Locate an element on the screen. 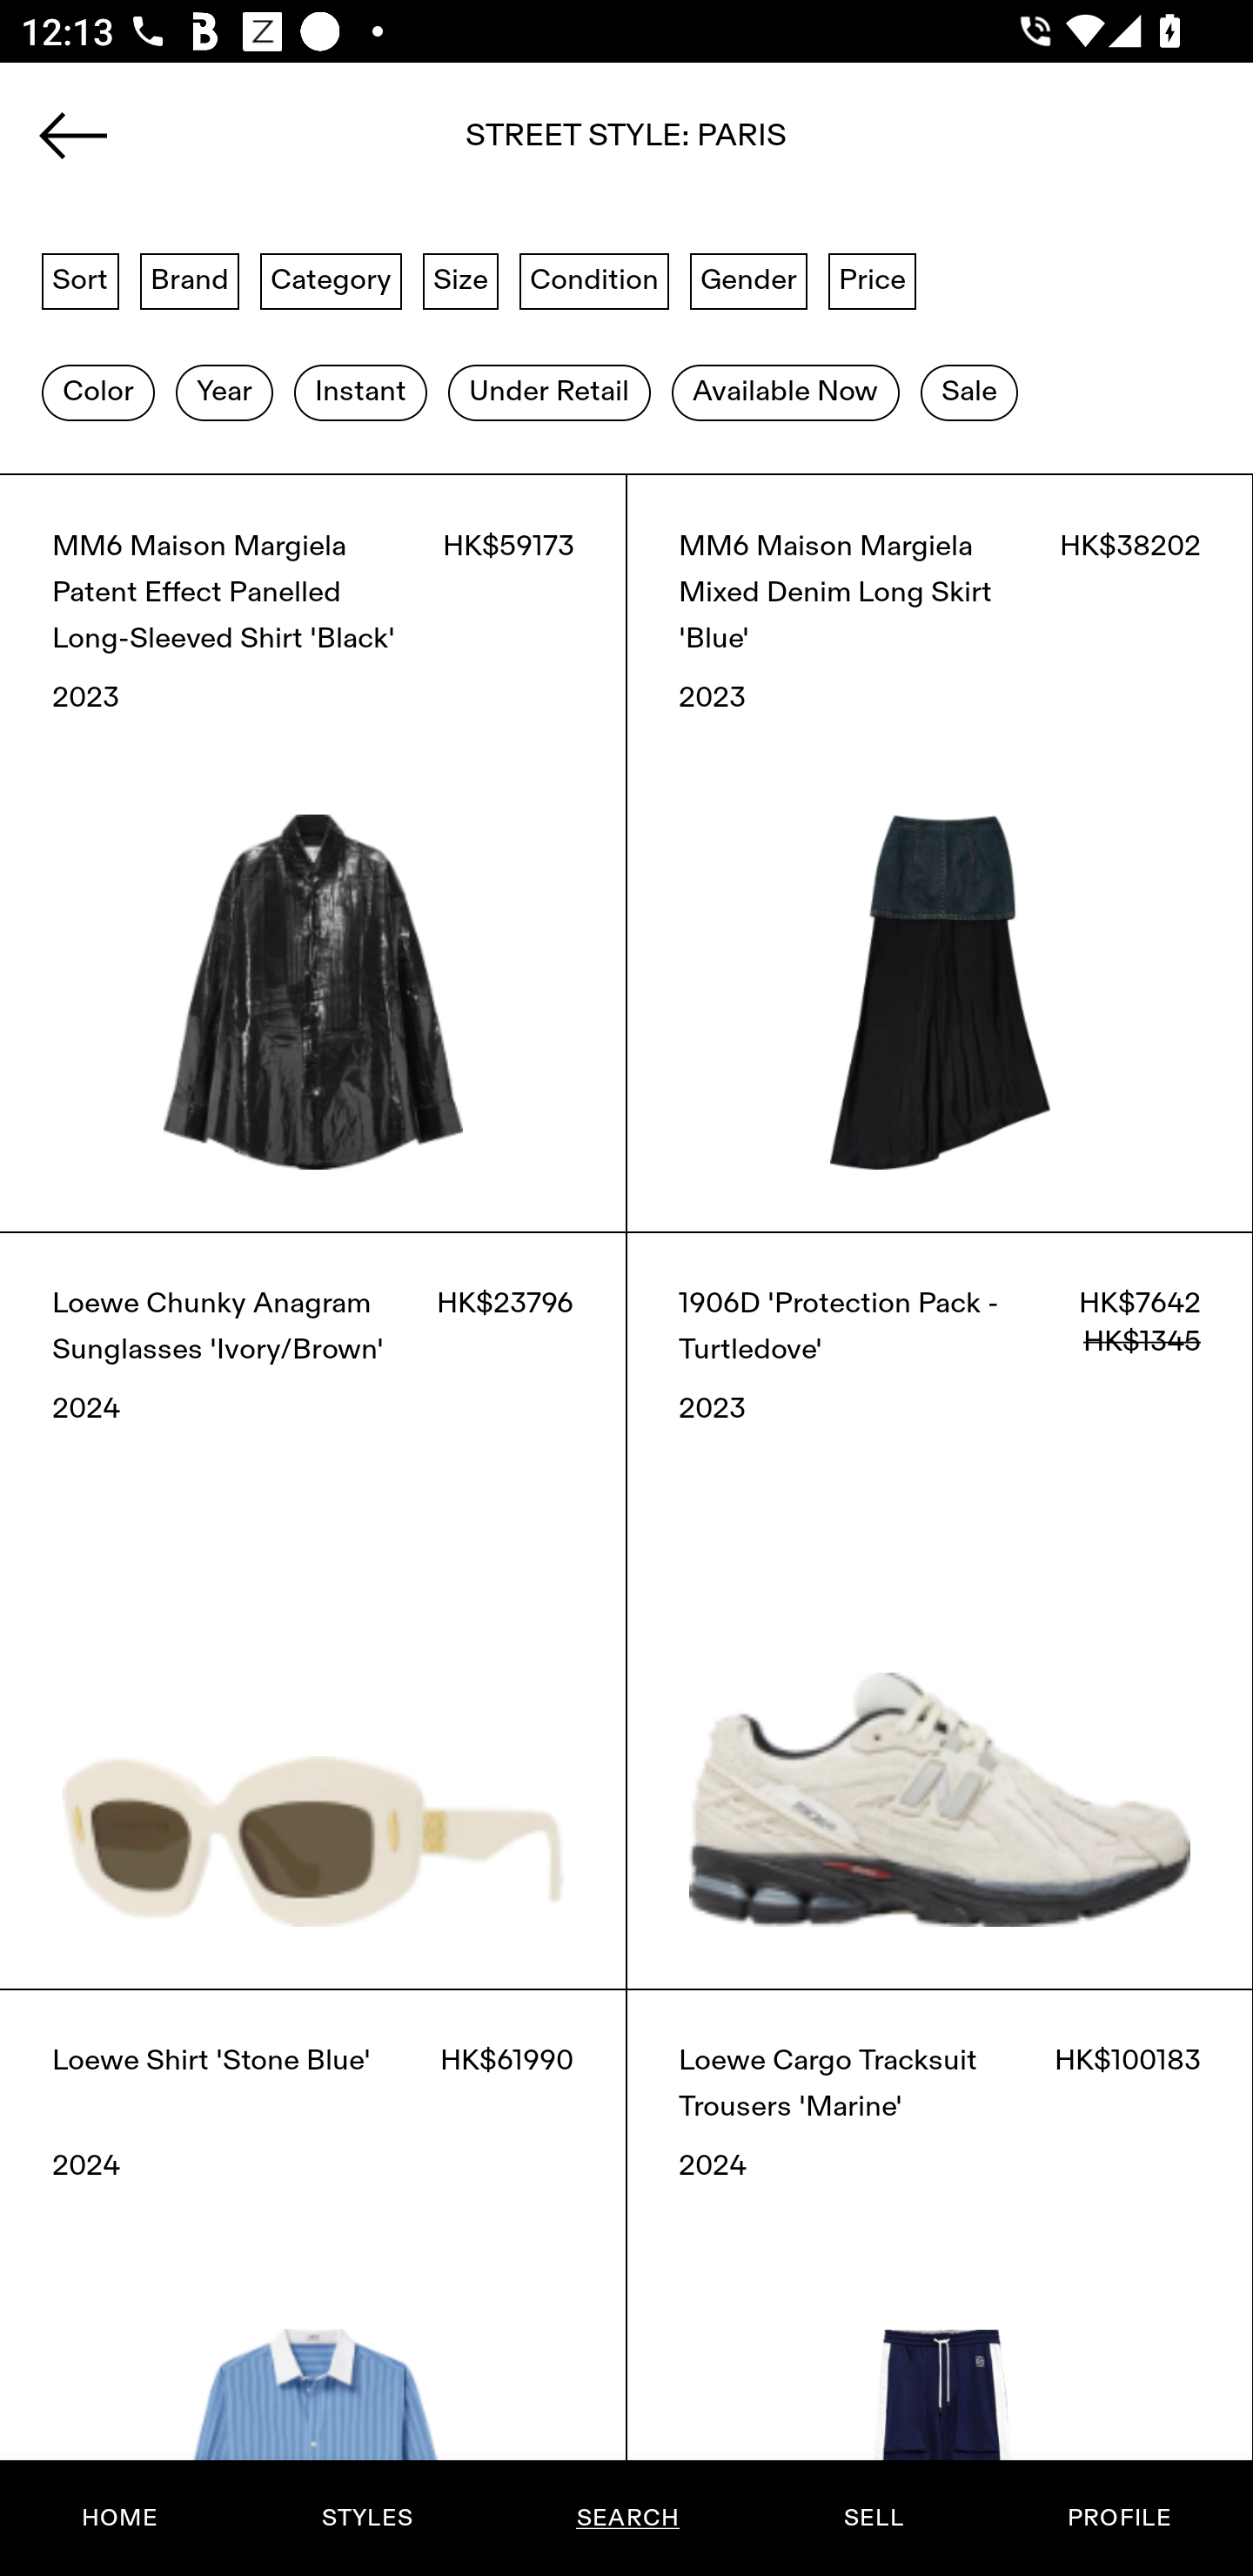 The width and height of the screenshot is (1253, 2576). Price is located at coordinates (872, 279).